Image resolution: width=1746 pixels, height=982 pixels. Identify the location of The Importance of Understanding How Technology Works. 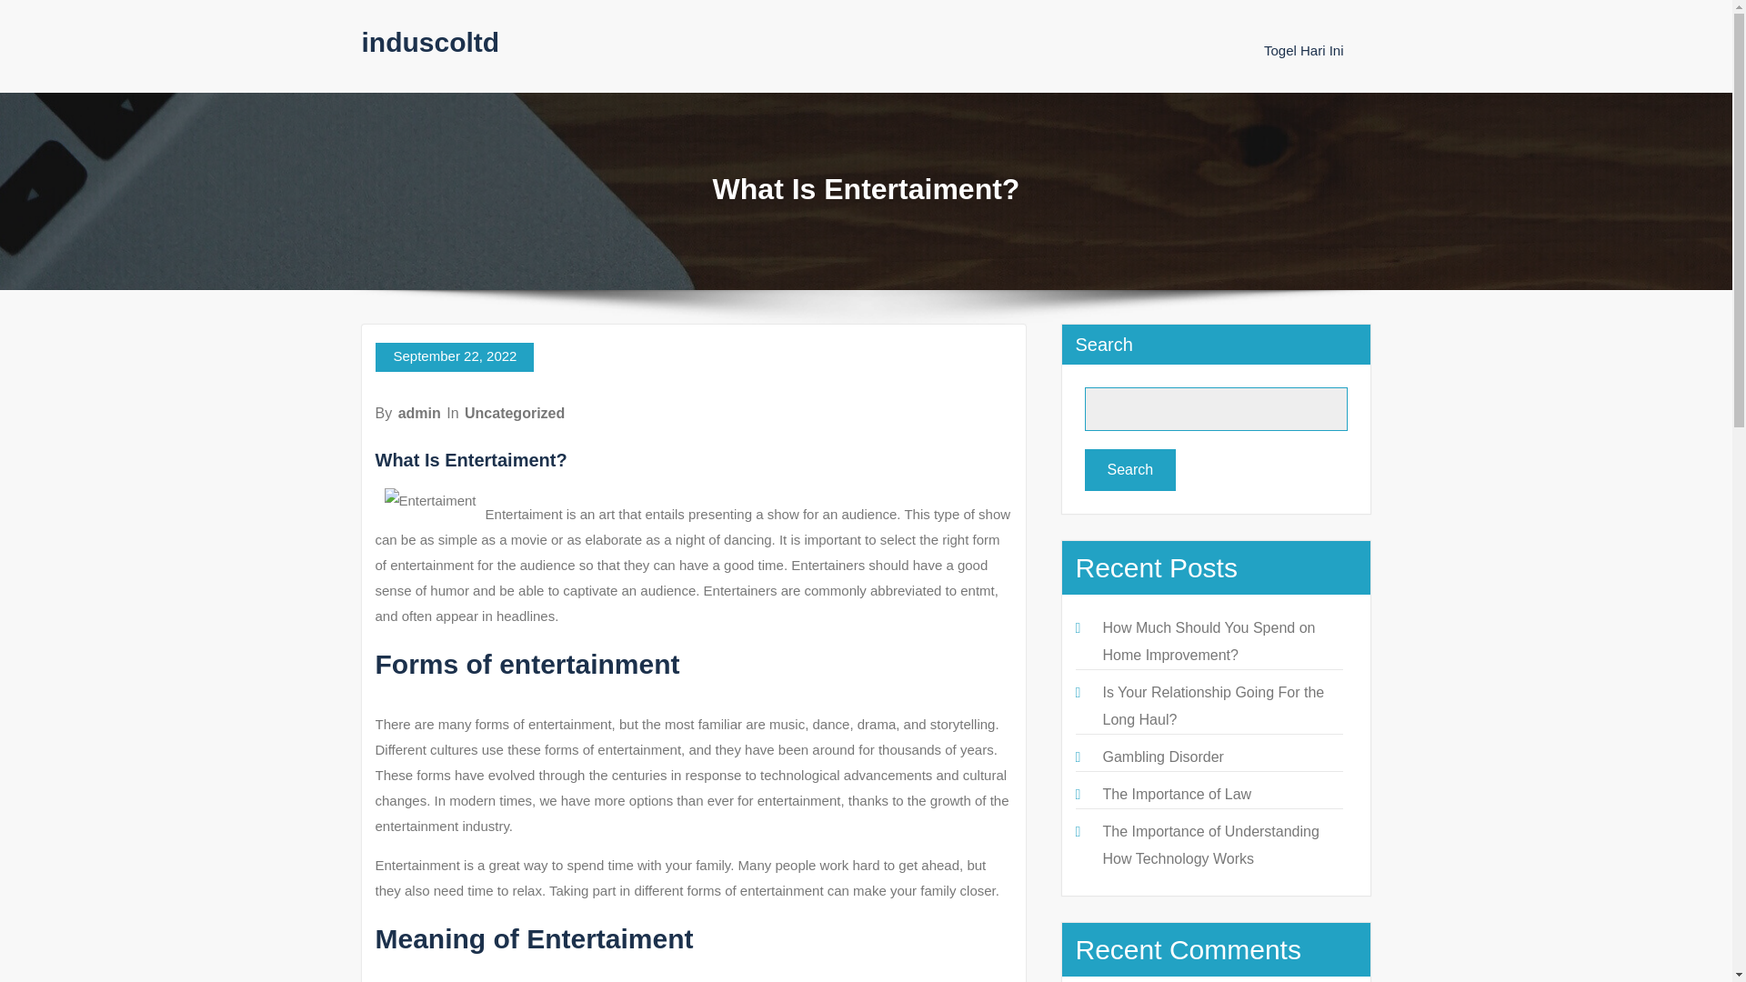
(1209, 845).